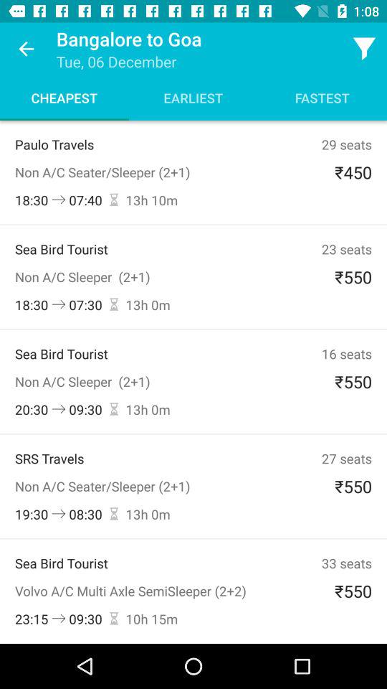  I want to click on press icon to the left of the bangalore to goa icon, so click(26, 49).